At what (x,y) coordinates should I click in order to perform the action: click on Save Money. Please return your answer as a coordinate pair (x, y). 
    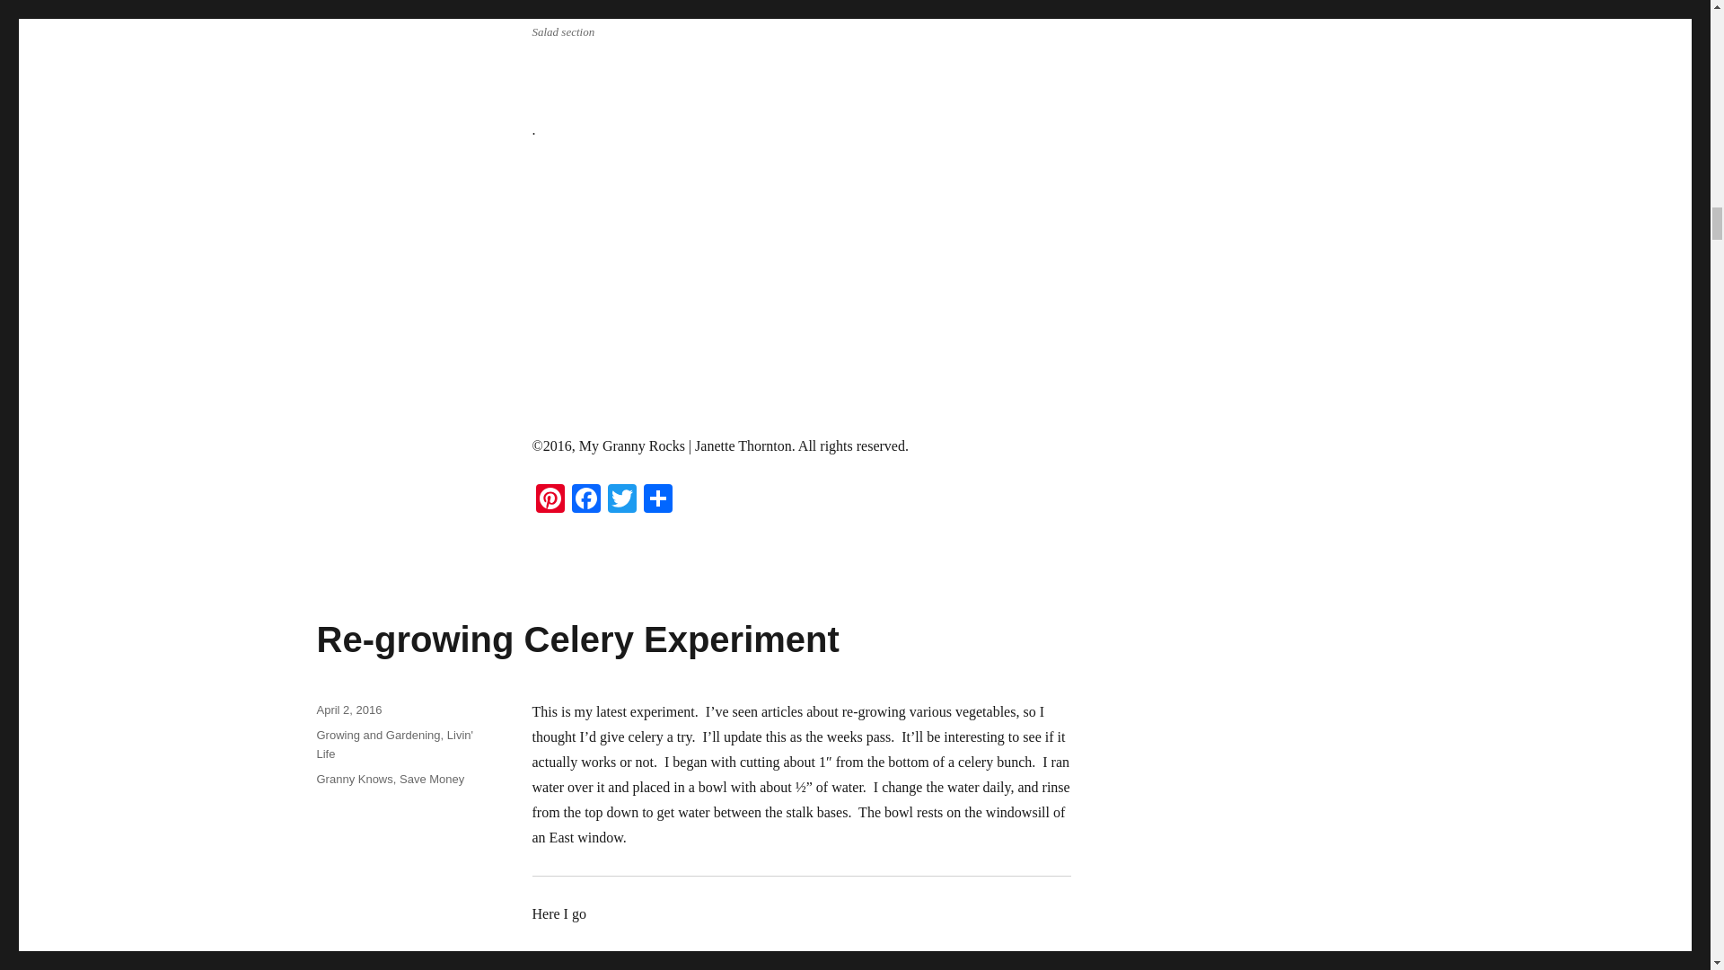
    Looking at the image, I should click on (431, 778).